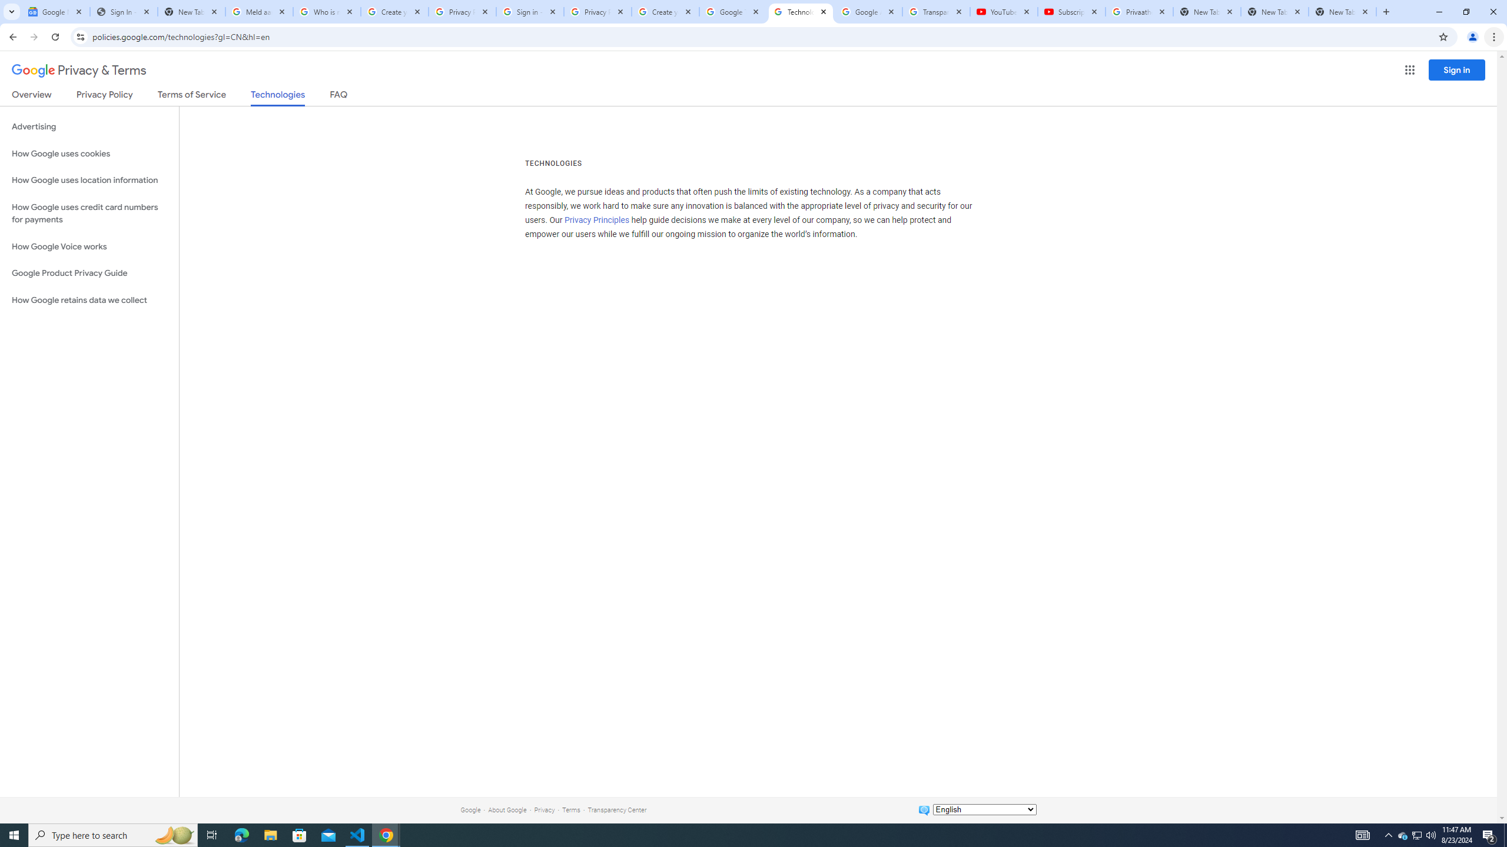 The image size is (1507, 847). I want to click on Address and search bar, so click(762, 36).